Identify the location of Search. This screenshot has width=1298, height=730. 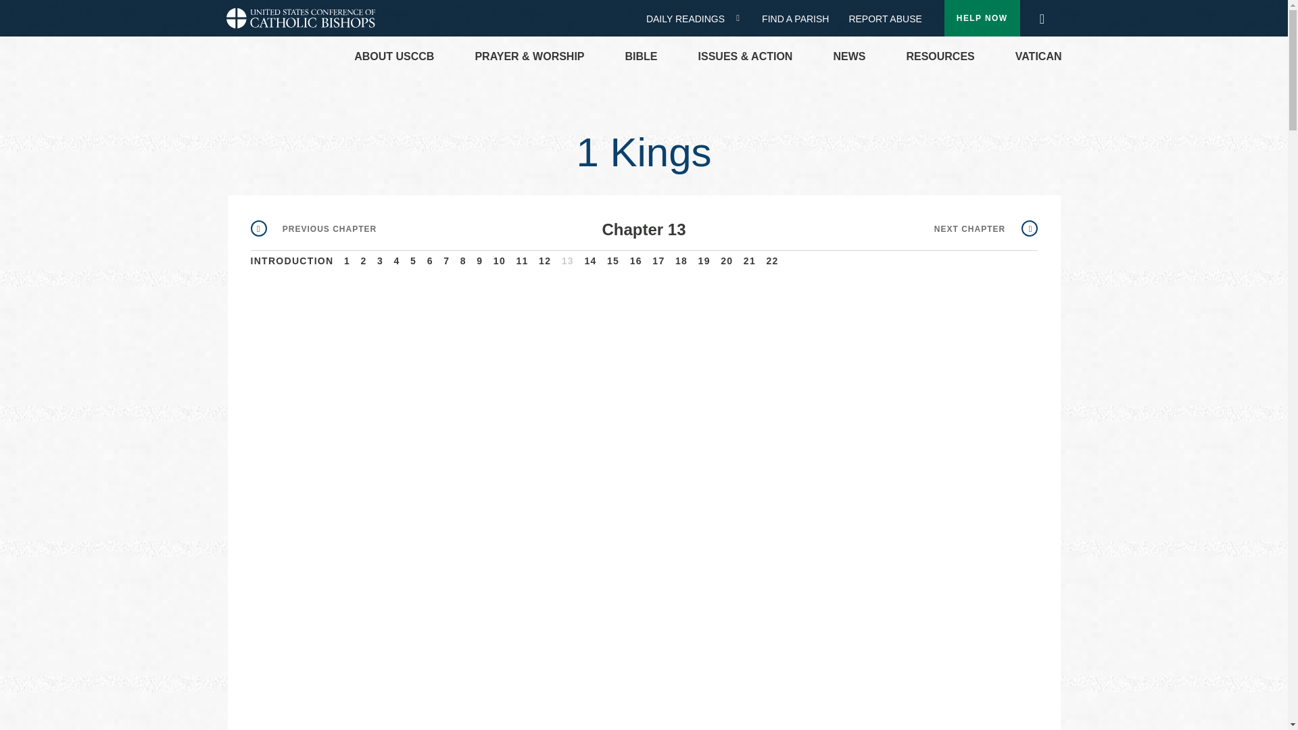
(1041, 15).